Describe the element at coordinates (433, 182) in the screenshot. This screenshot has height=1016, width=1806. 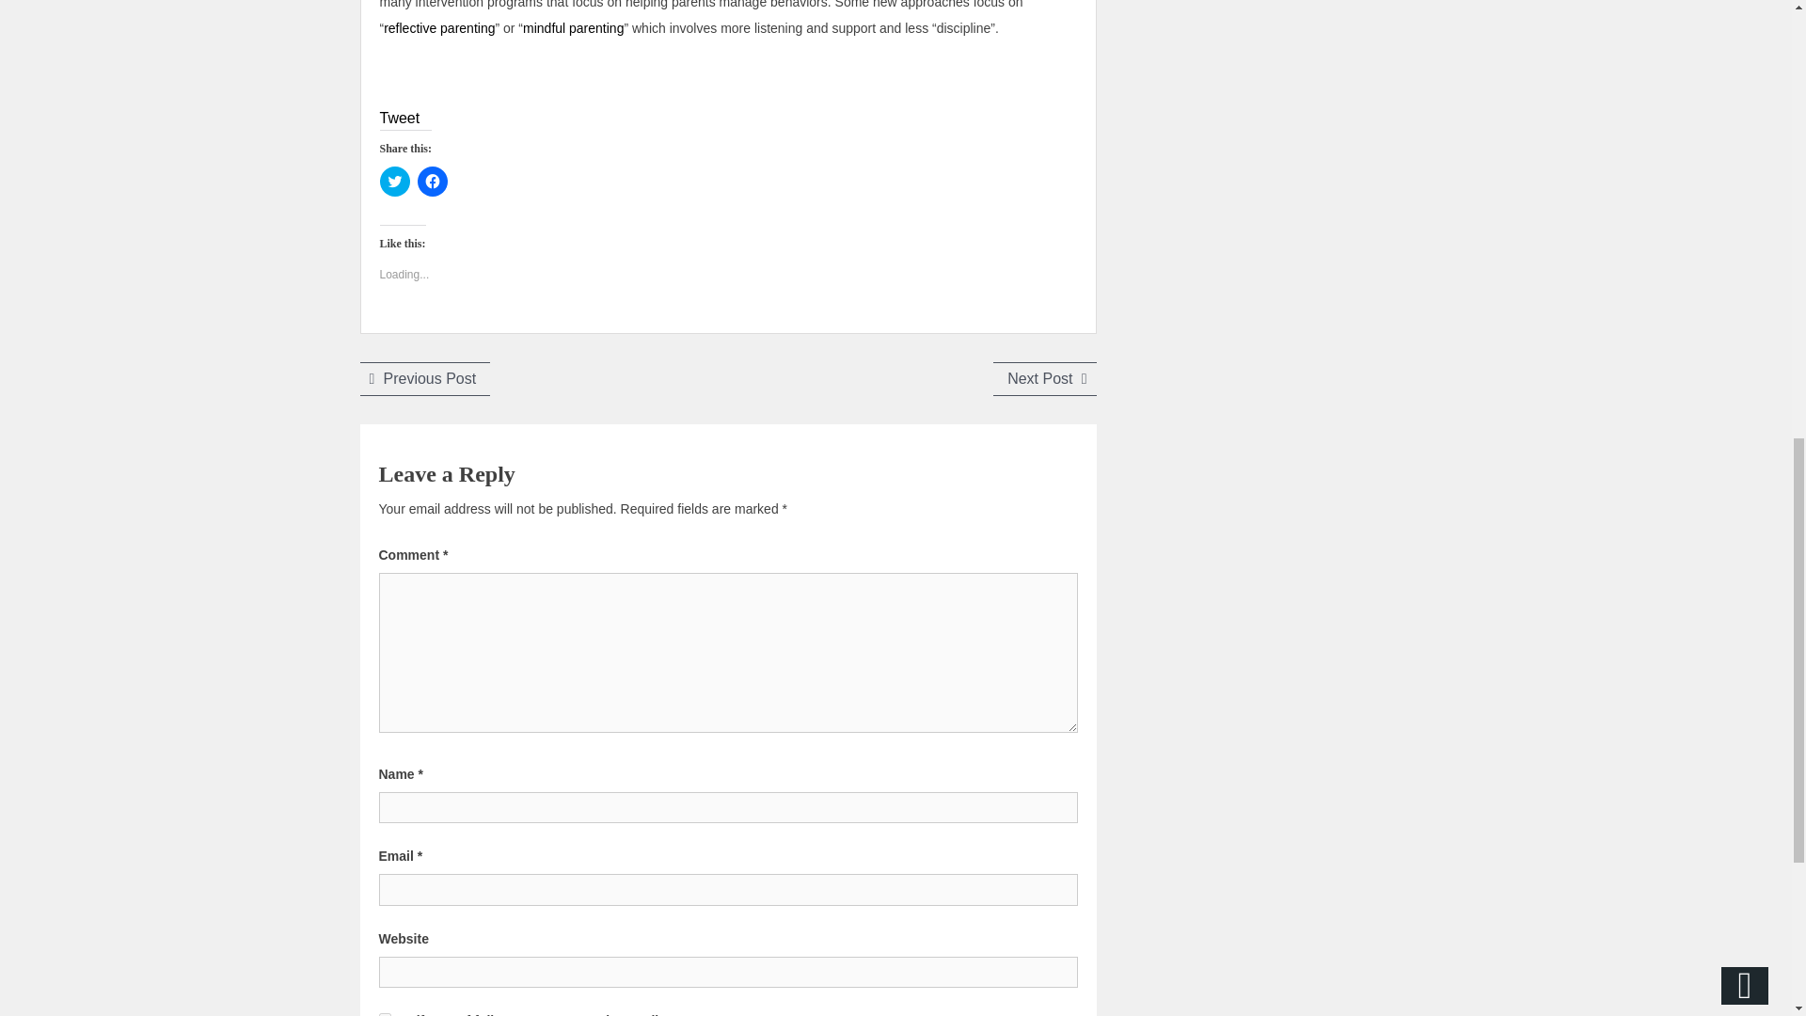
I see `Click to share on Facebook` at that location.